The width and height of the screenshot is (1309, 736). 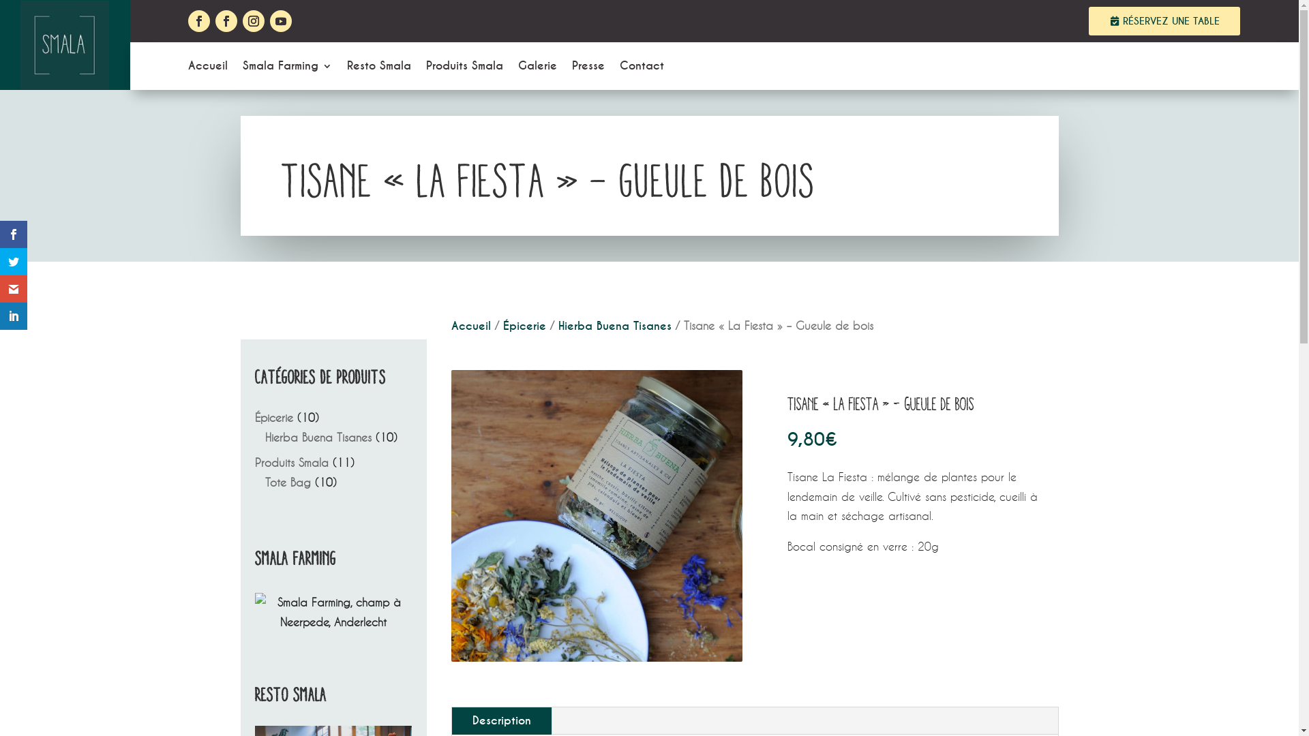 What do you see at coordinates (292, 462) in the screenshot?
I see `Produits Smala` at bounding box center [292, 462].